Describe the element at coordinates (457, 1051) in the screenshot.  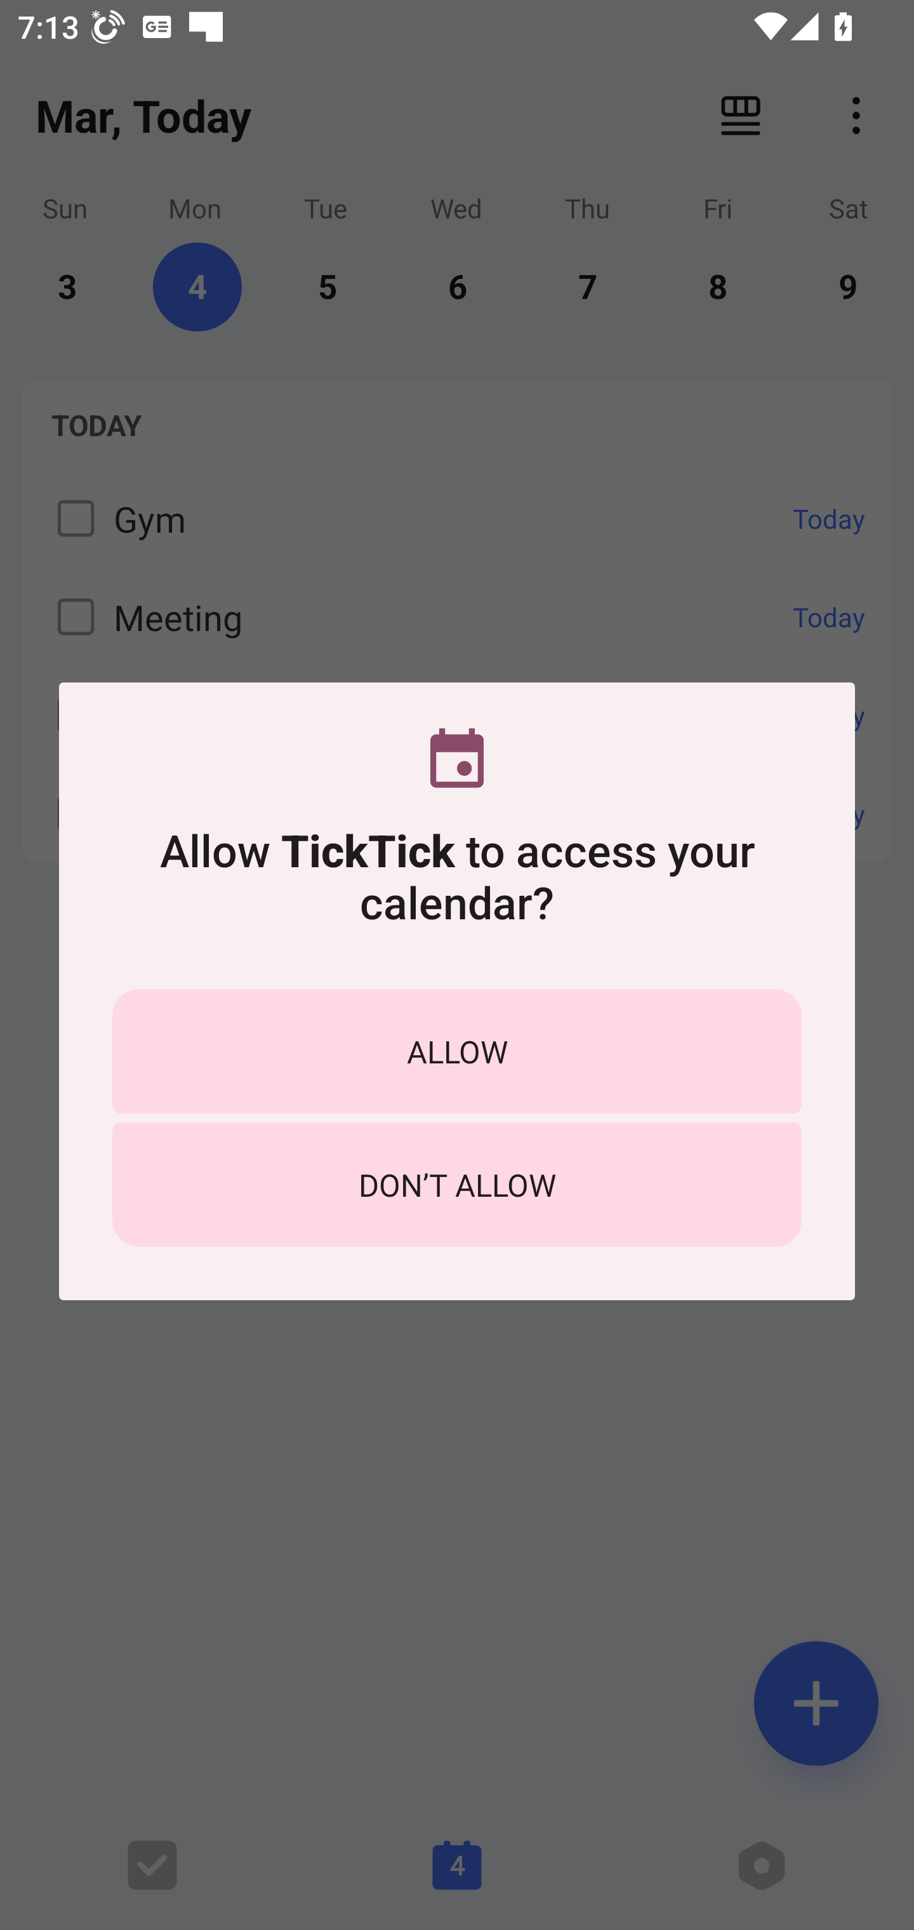
I see `ALLOW` at that location.